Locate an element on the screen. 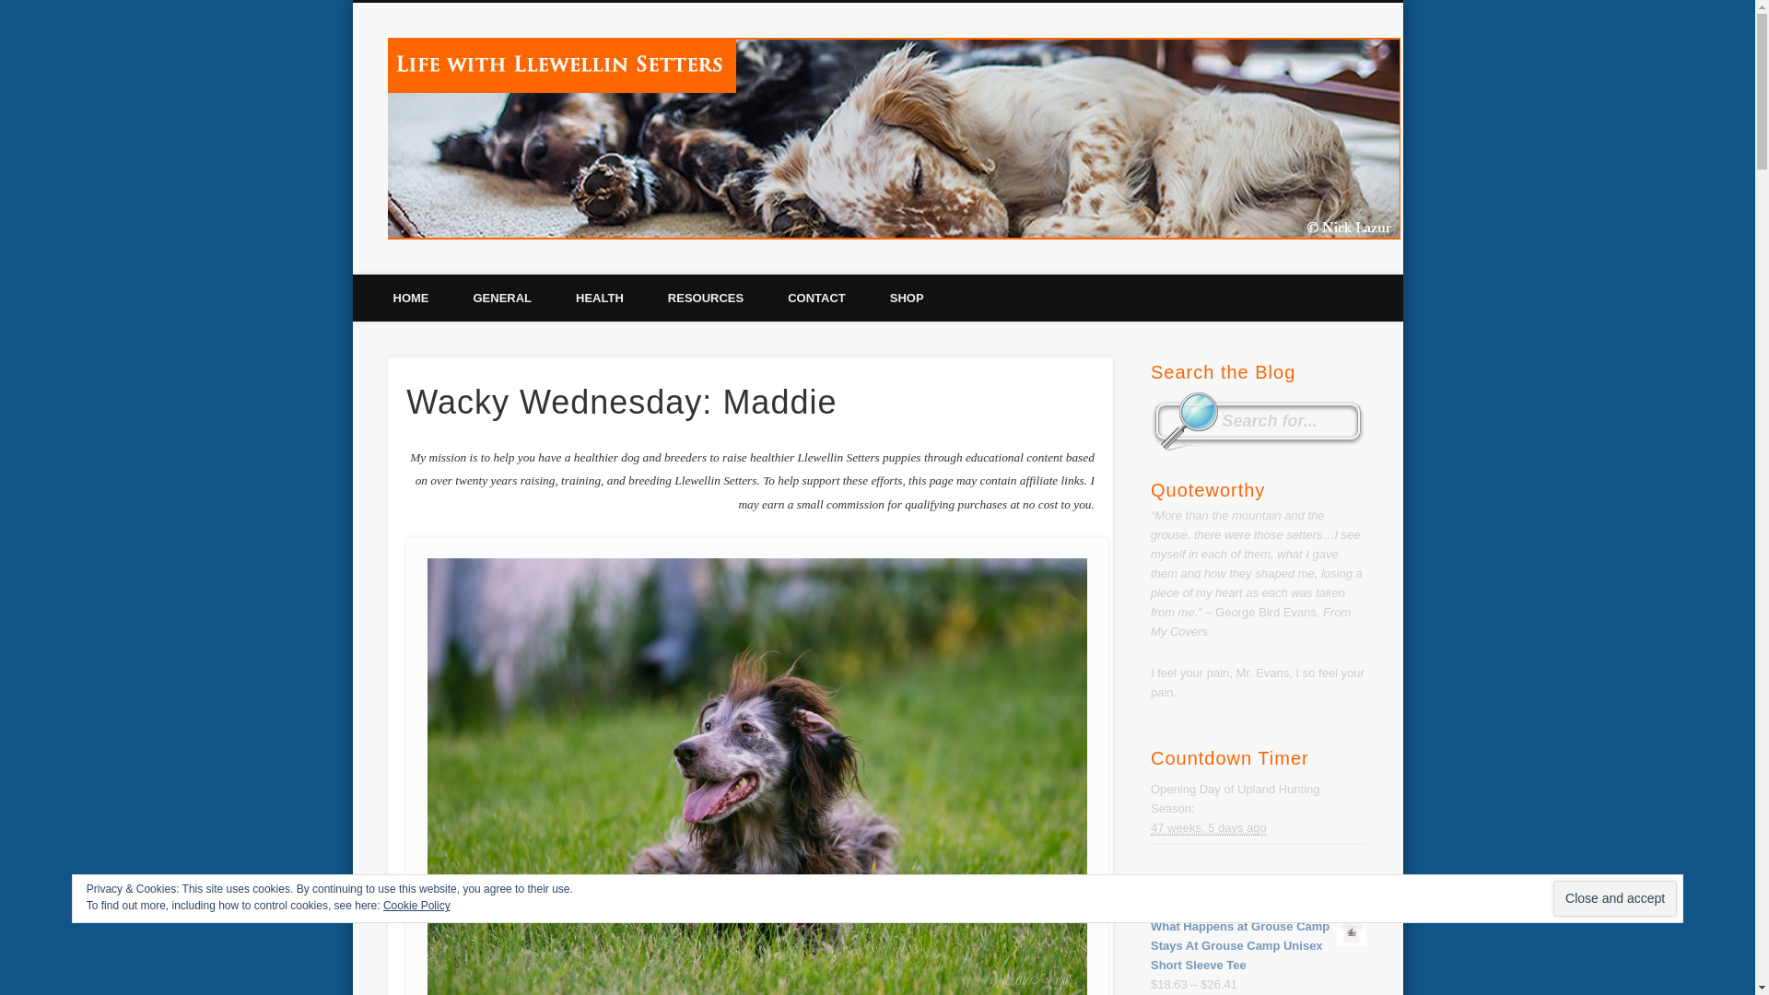 The height and width of the screenshot is (995, 1769). September 1st, 2023, 8:00 am is located at coordinates (1209, 828).